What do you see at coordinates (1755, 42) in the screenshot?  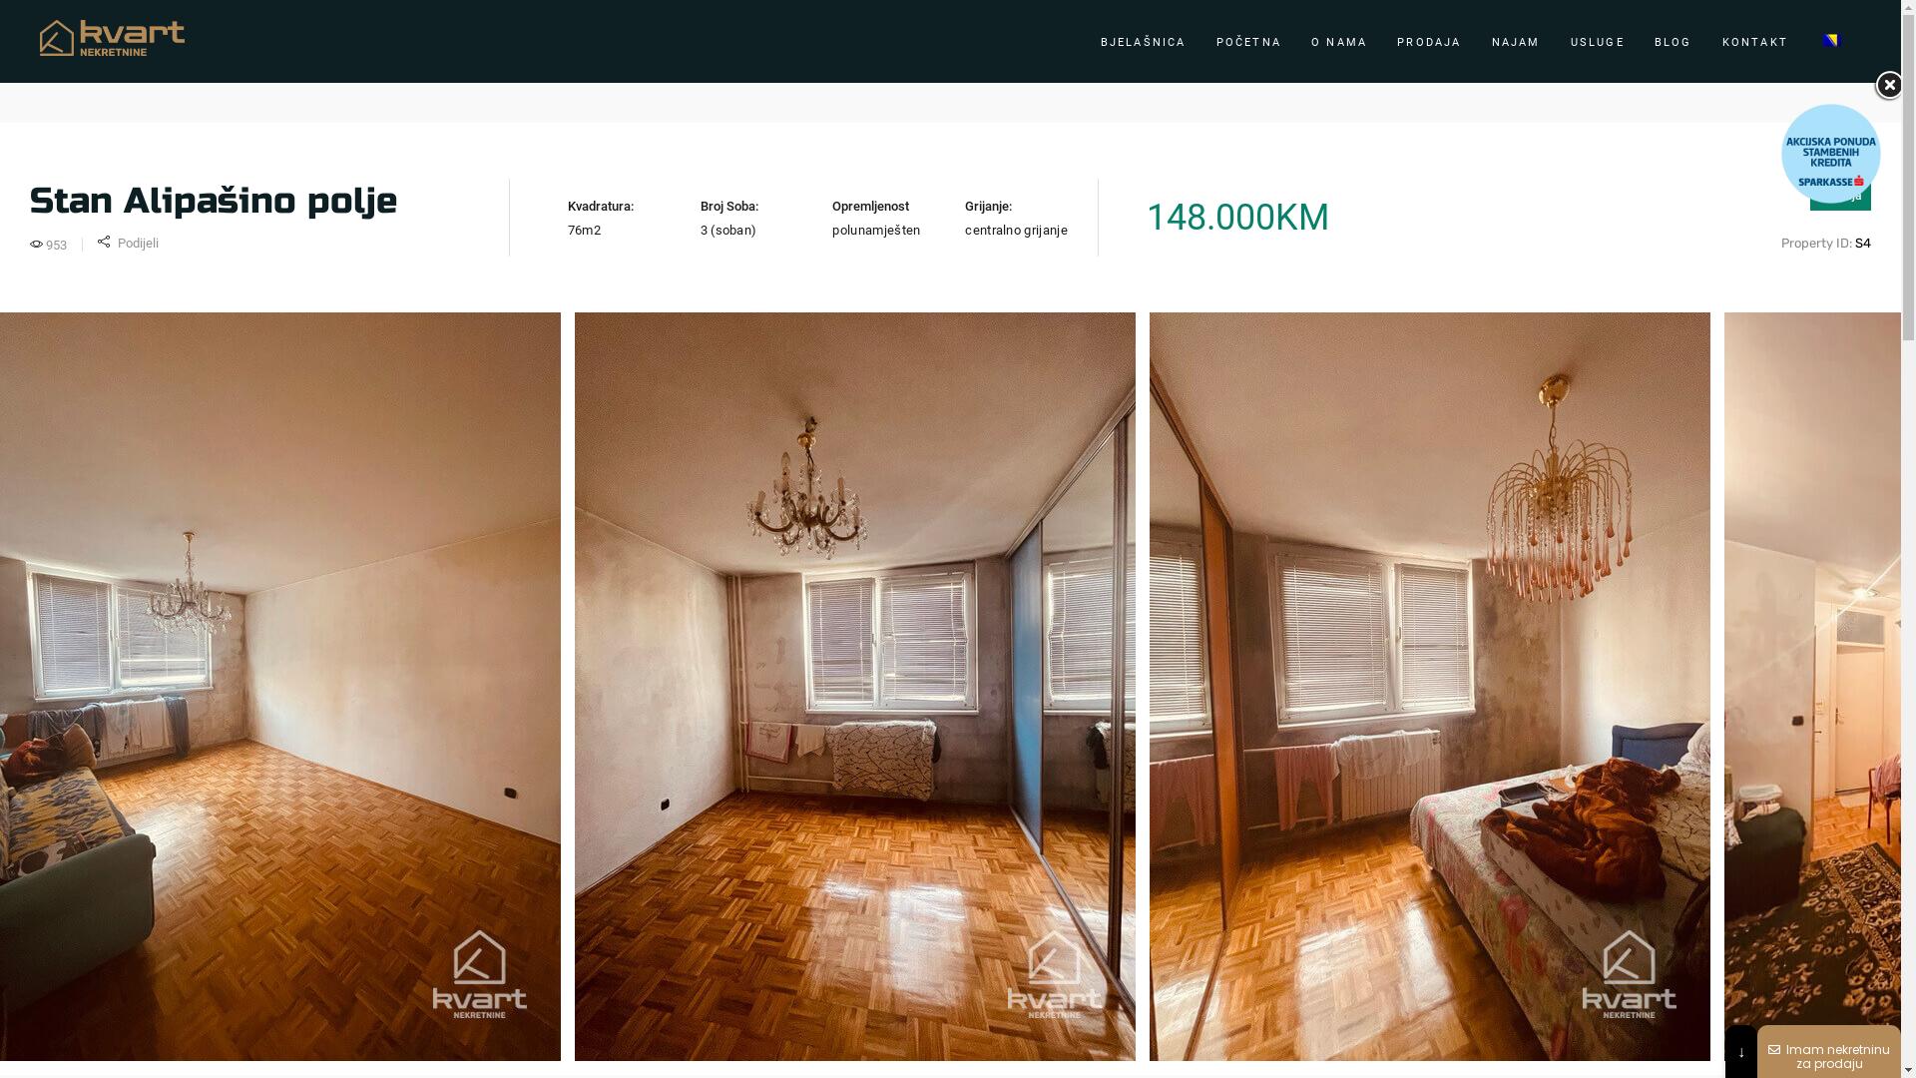 I see `KONTAKT` at bounding box center [1755, 42].